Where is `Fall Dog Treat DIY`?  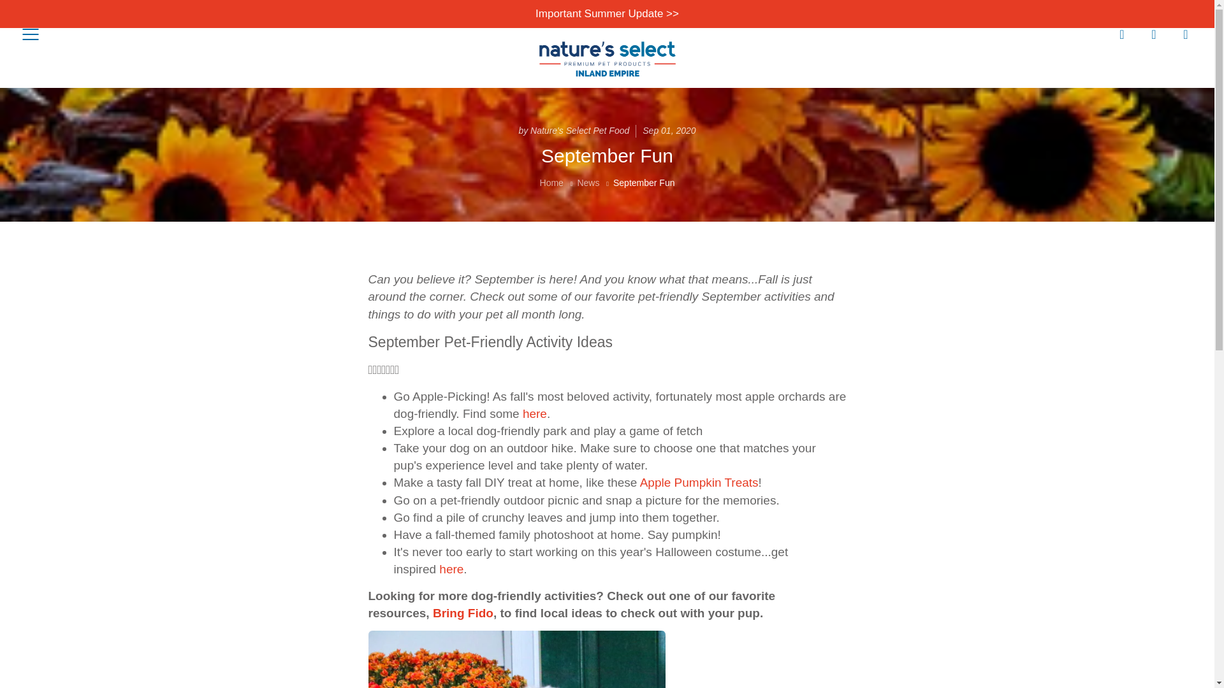 Fall Dog Treat DIY is located at coordinates (699, 482).